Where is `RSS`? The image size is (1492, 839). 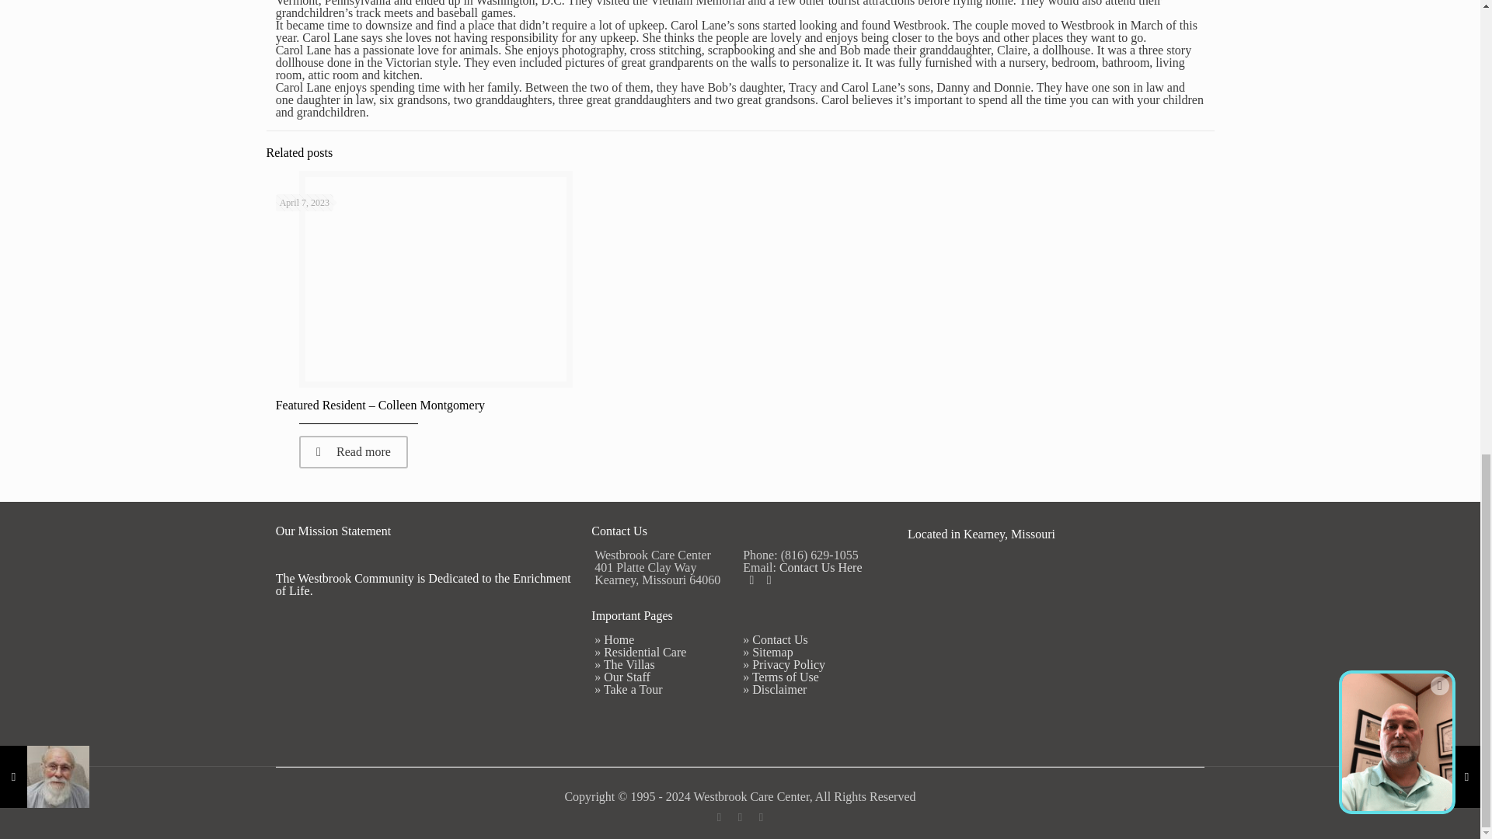 RSS is located at coordinates (762, 817).